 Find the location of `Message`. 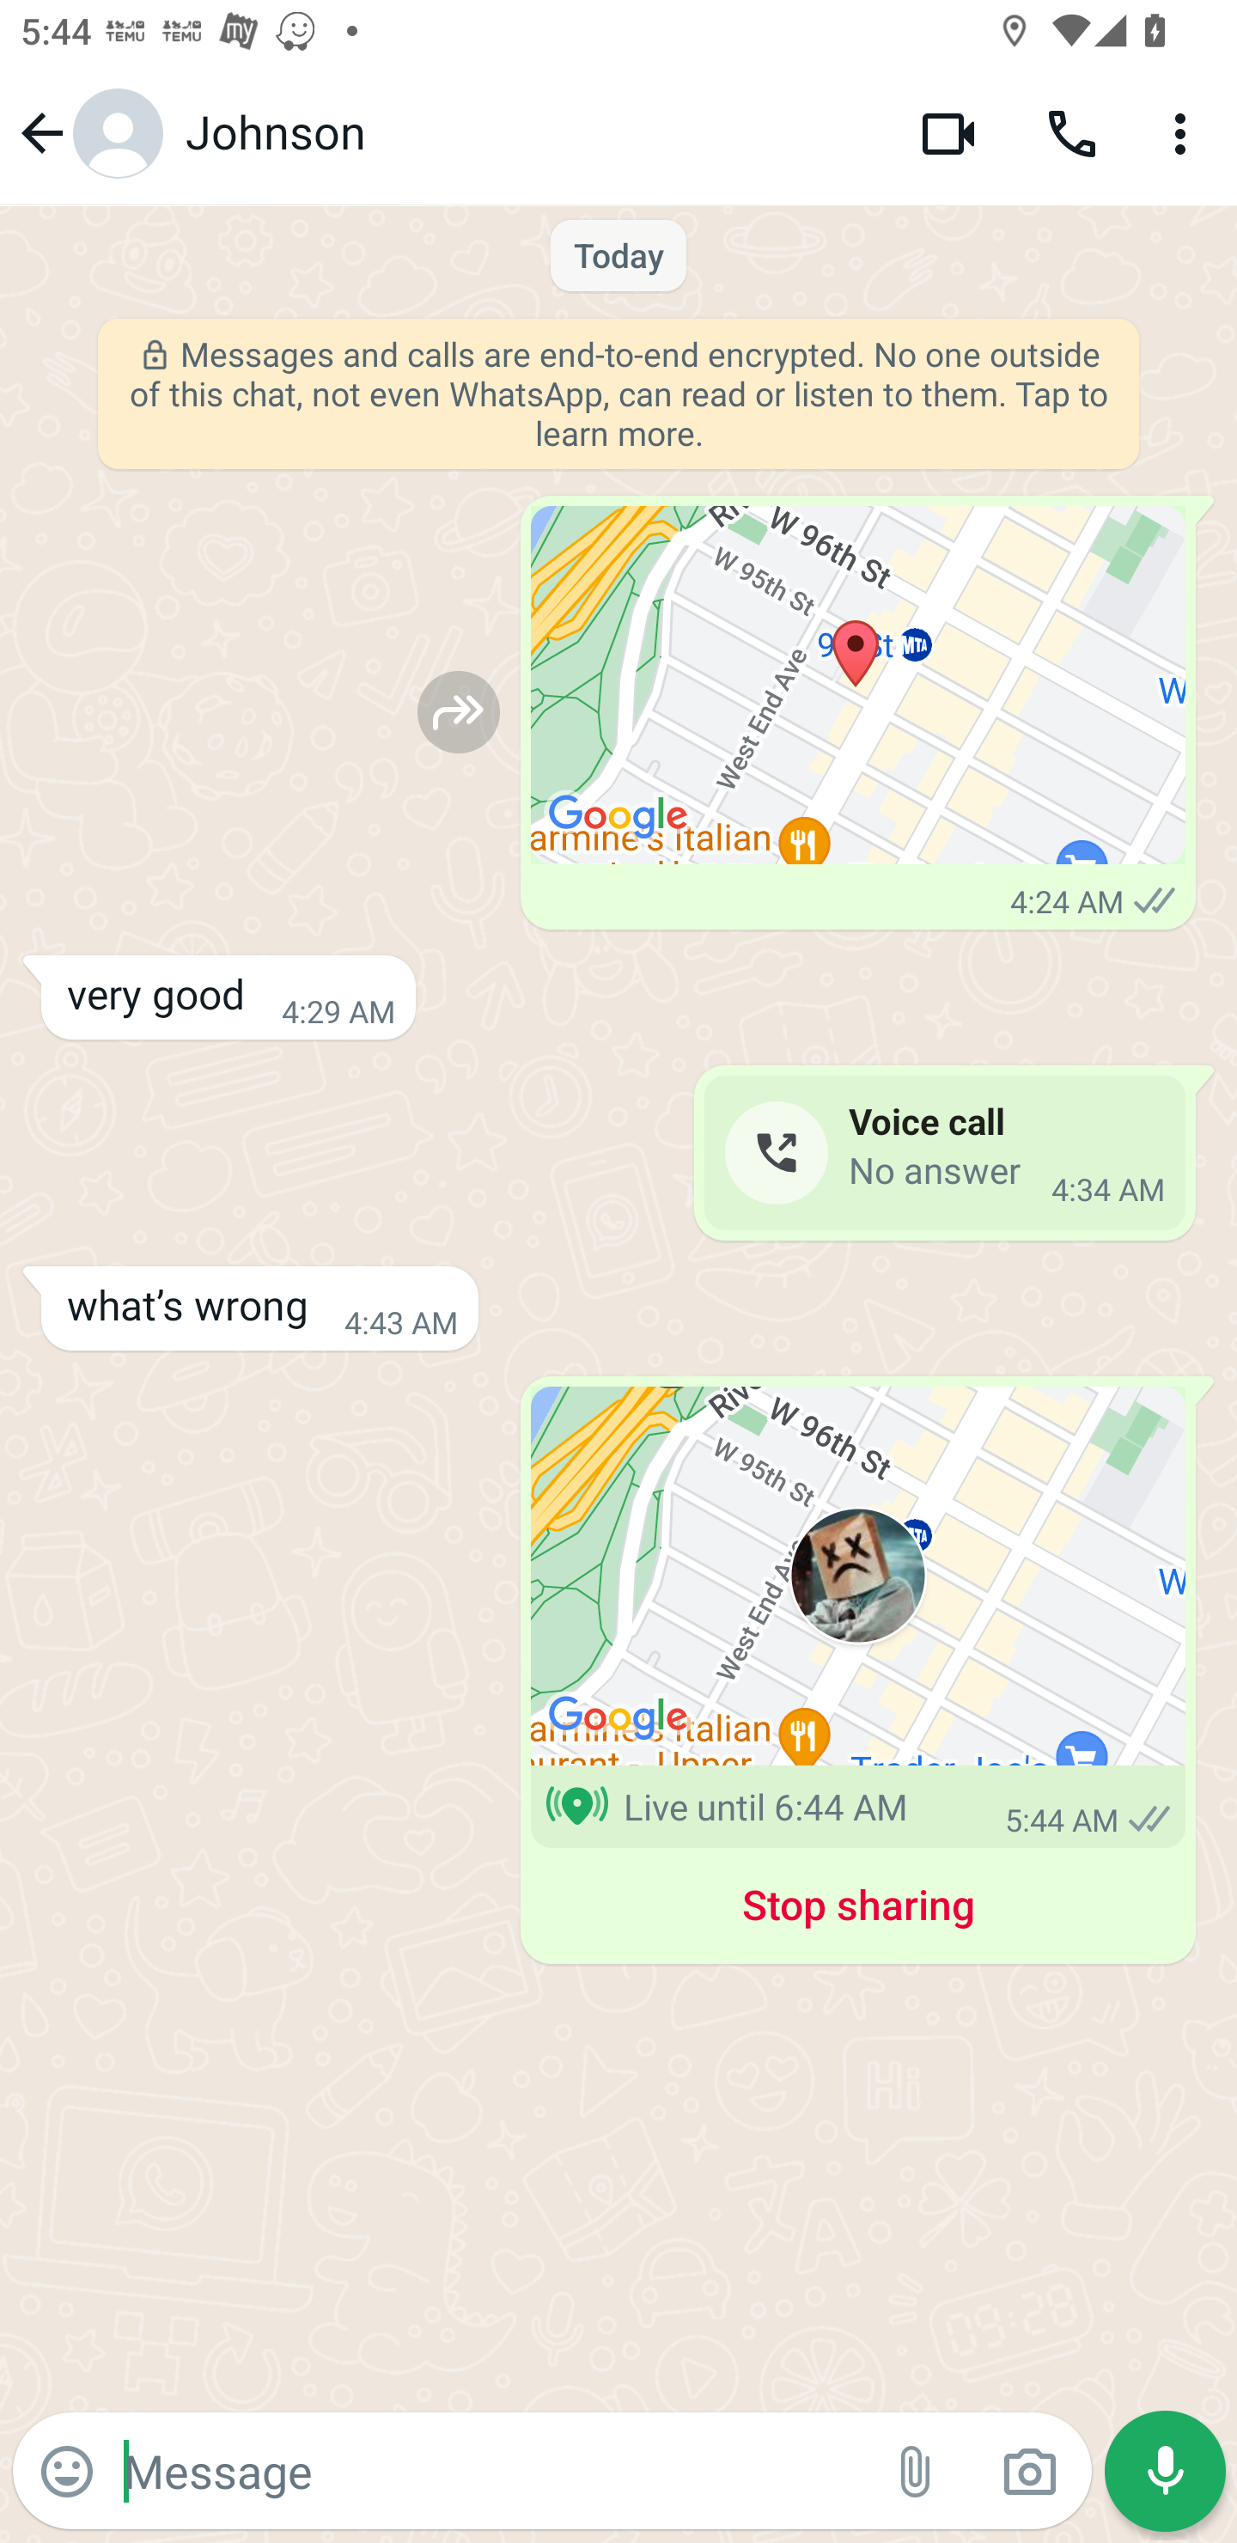

Message is located at coordinates (491, 2470).